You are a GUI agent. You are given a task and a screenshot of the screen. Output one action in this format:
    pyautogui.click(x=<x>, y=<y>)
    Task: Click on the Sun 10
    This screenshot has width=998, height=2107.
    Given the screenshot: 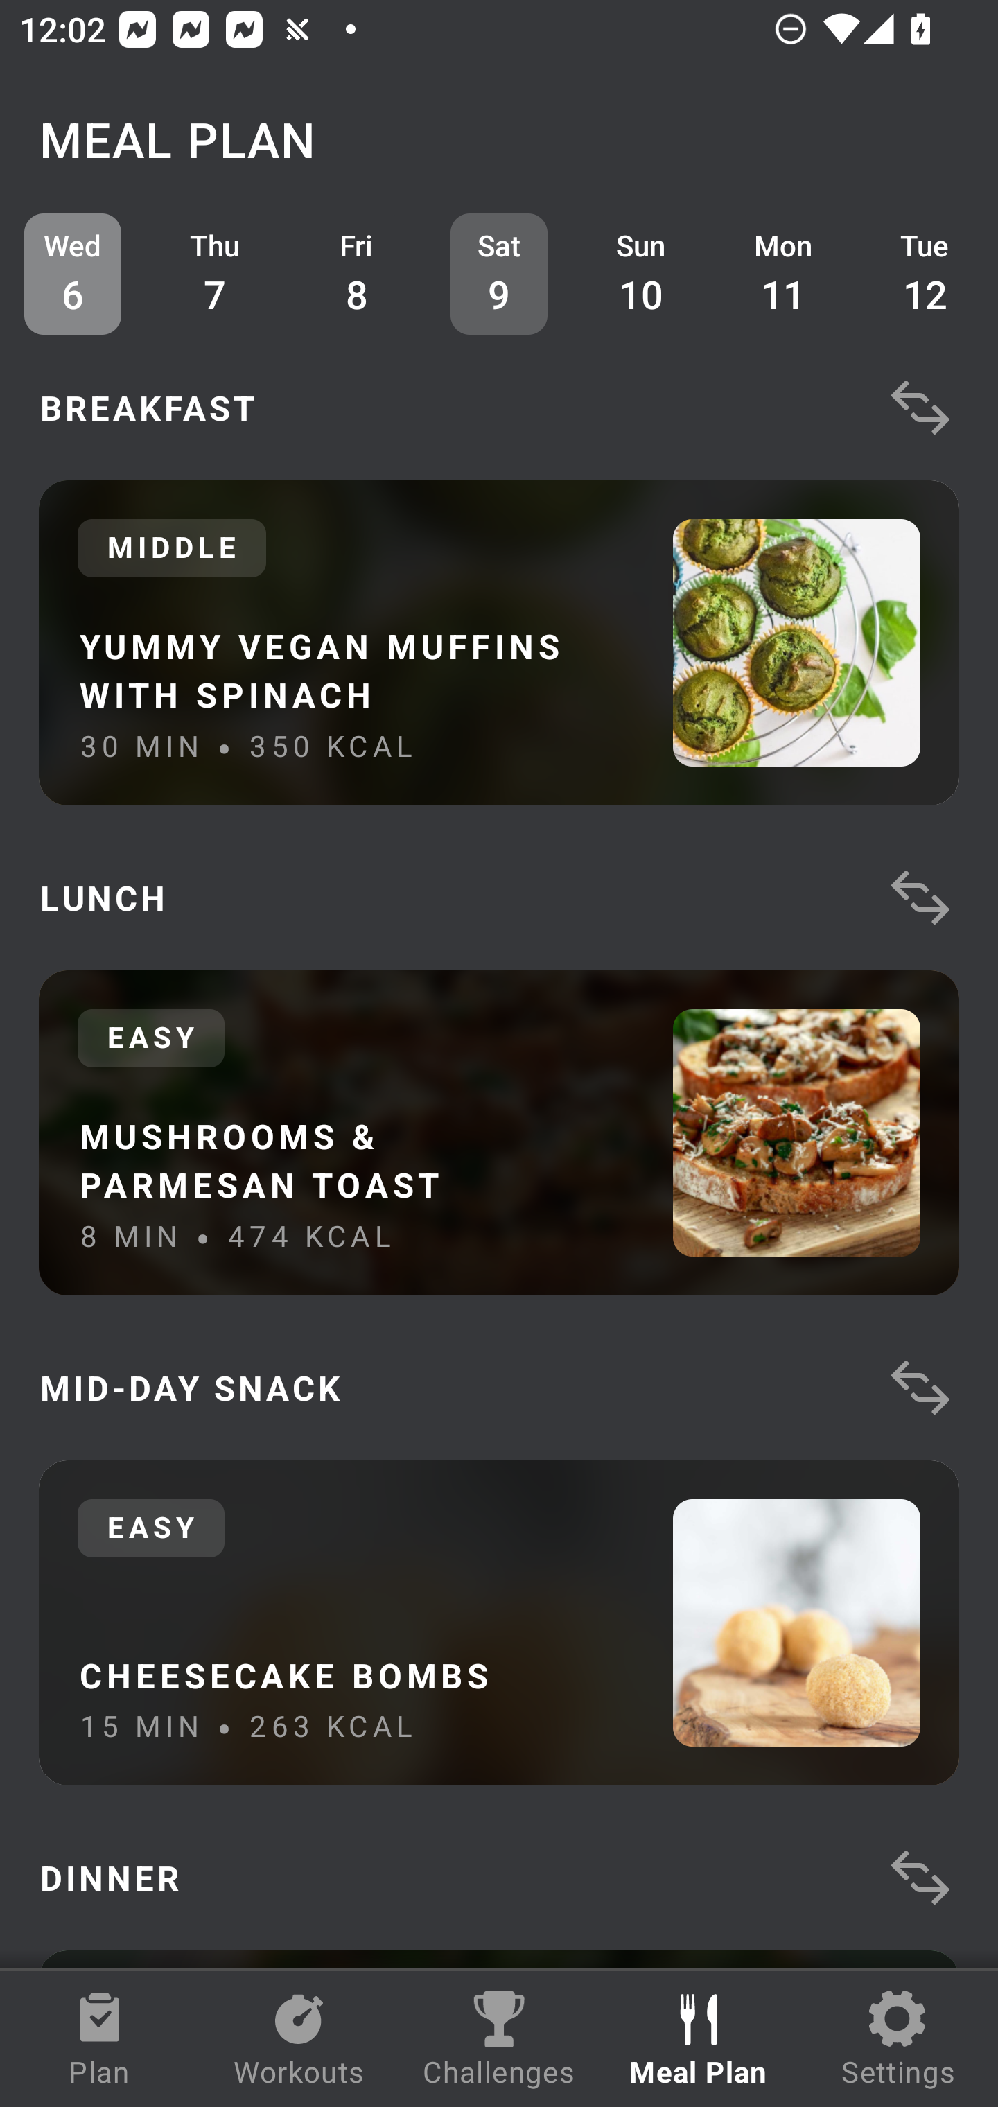 What is the action you would take?
    pyautogui.click(x=642, y=274)
    